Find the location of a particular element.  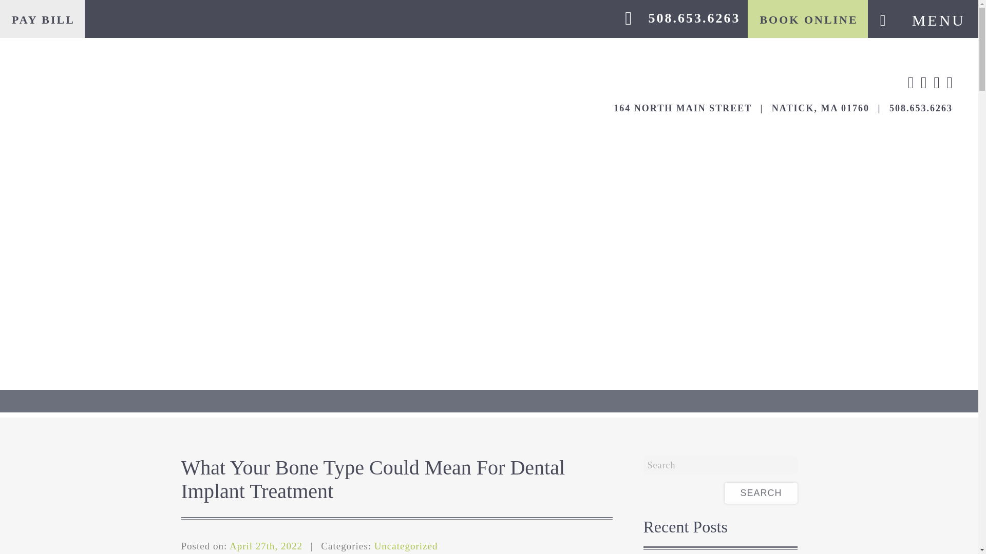

Search is located at coordinates (719, 465).